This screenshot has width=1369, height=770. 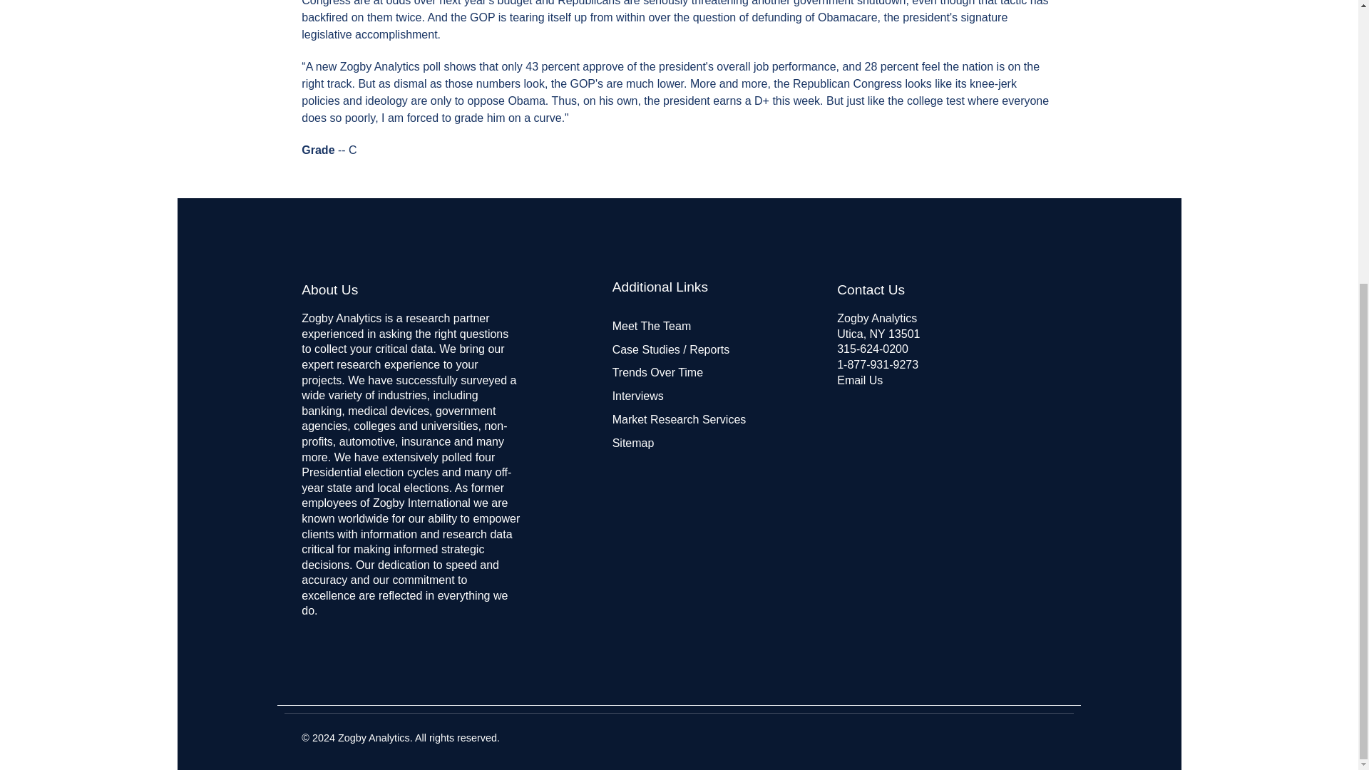 What do you see at coordinates (816, 17) in the screenshot?
I see `defunding of Obamacare,` at bounding box center [816, 17].